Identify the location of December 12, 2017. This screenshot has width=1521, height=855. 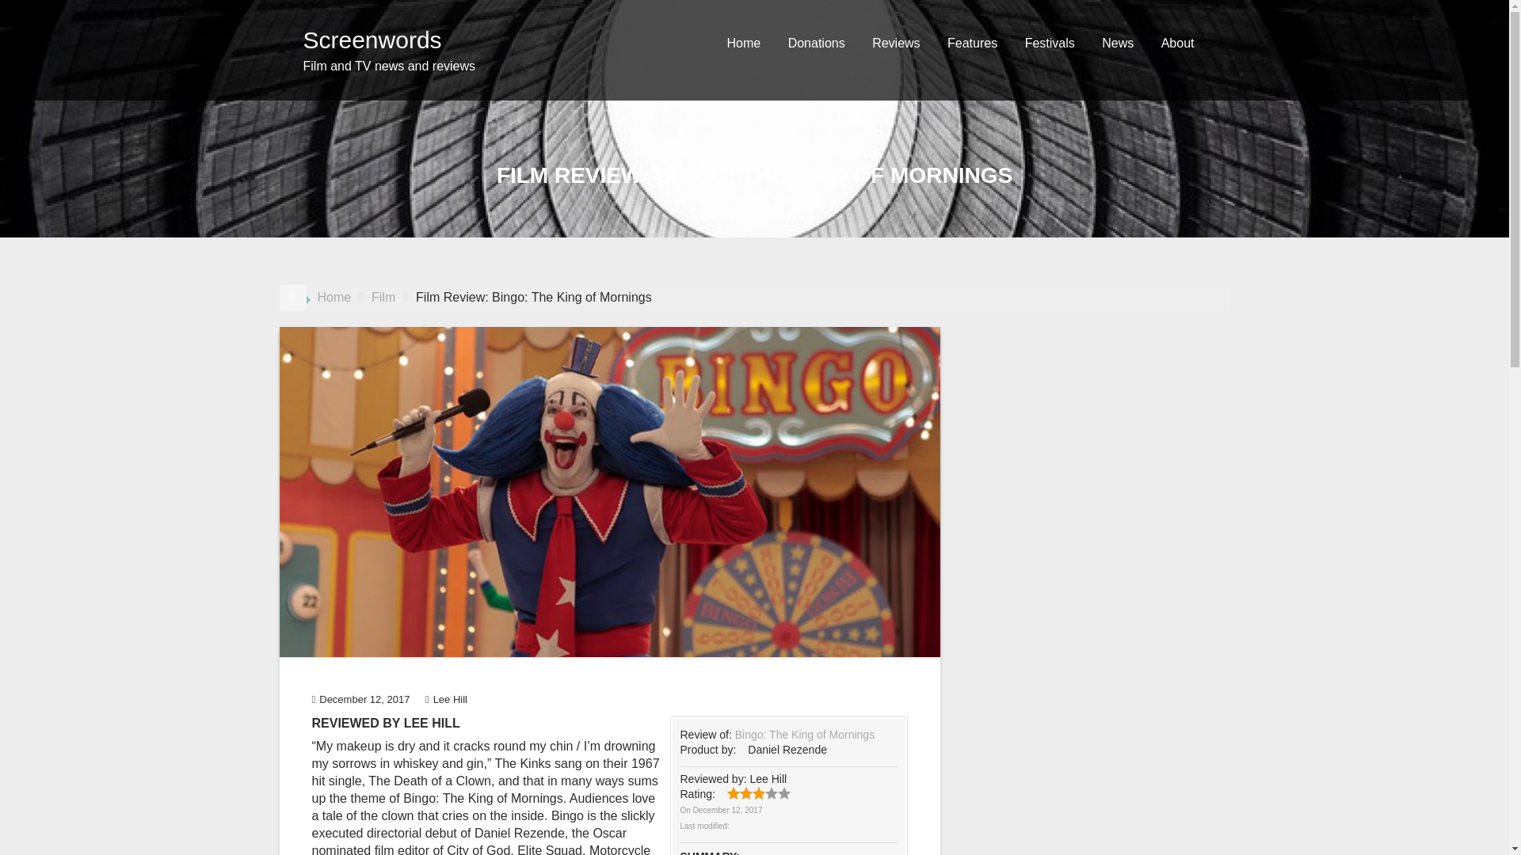
(728, 811).